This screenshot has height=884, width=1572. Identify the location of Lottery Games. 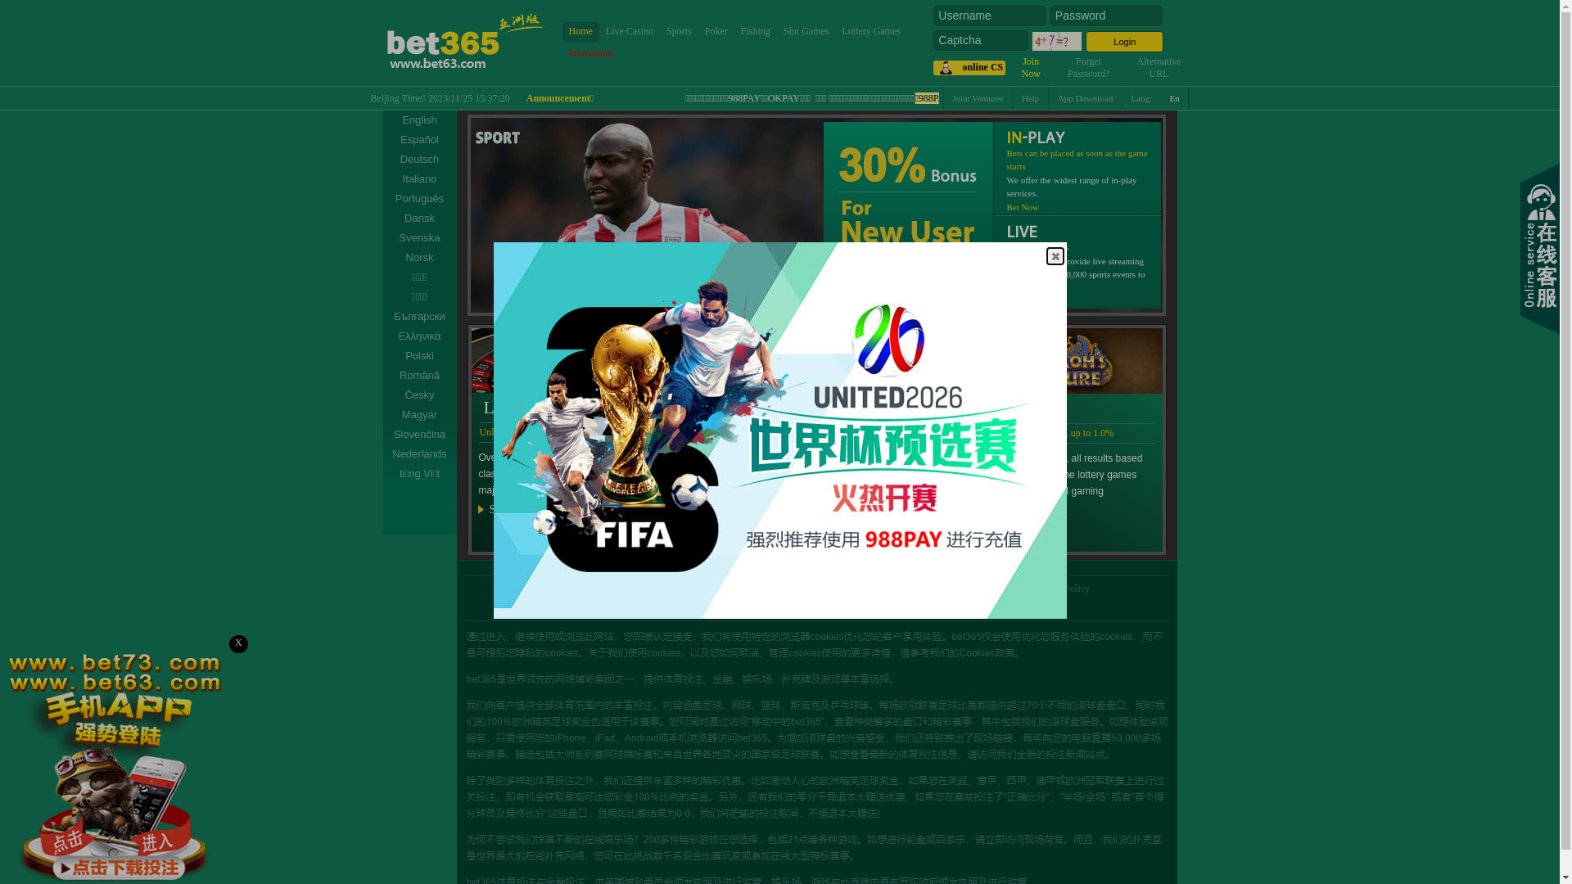
(872, 31).